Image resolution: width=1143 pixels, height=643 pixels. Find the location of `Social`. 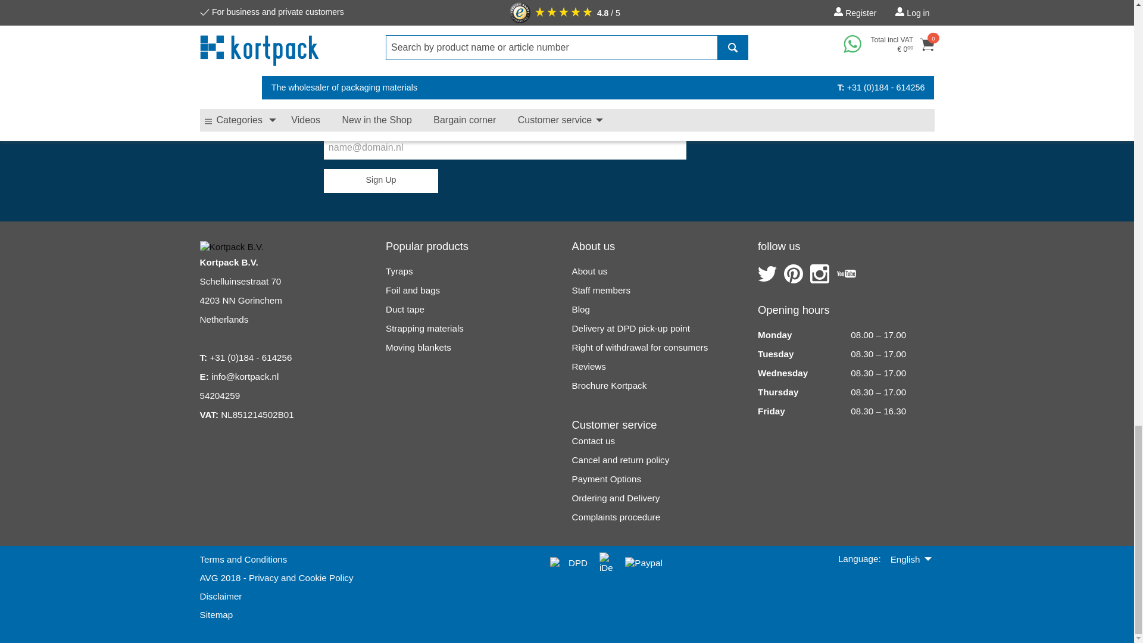

Social is located at coordinates (767, 274).